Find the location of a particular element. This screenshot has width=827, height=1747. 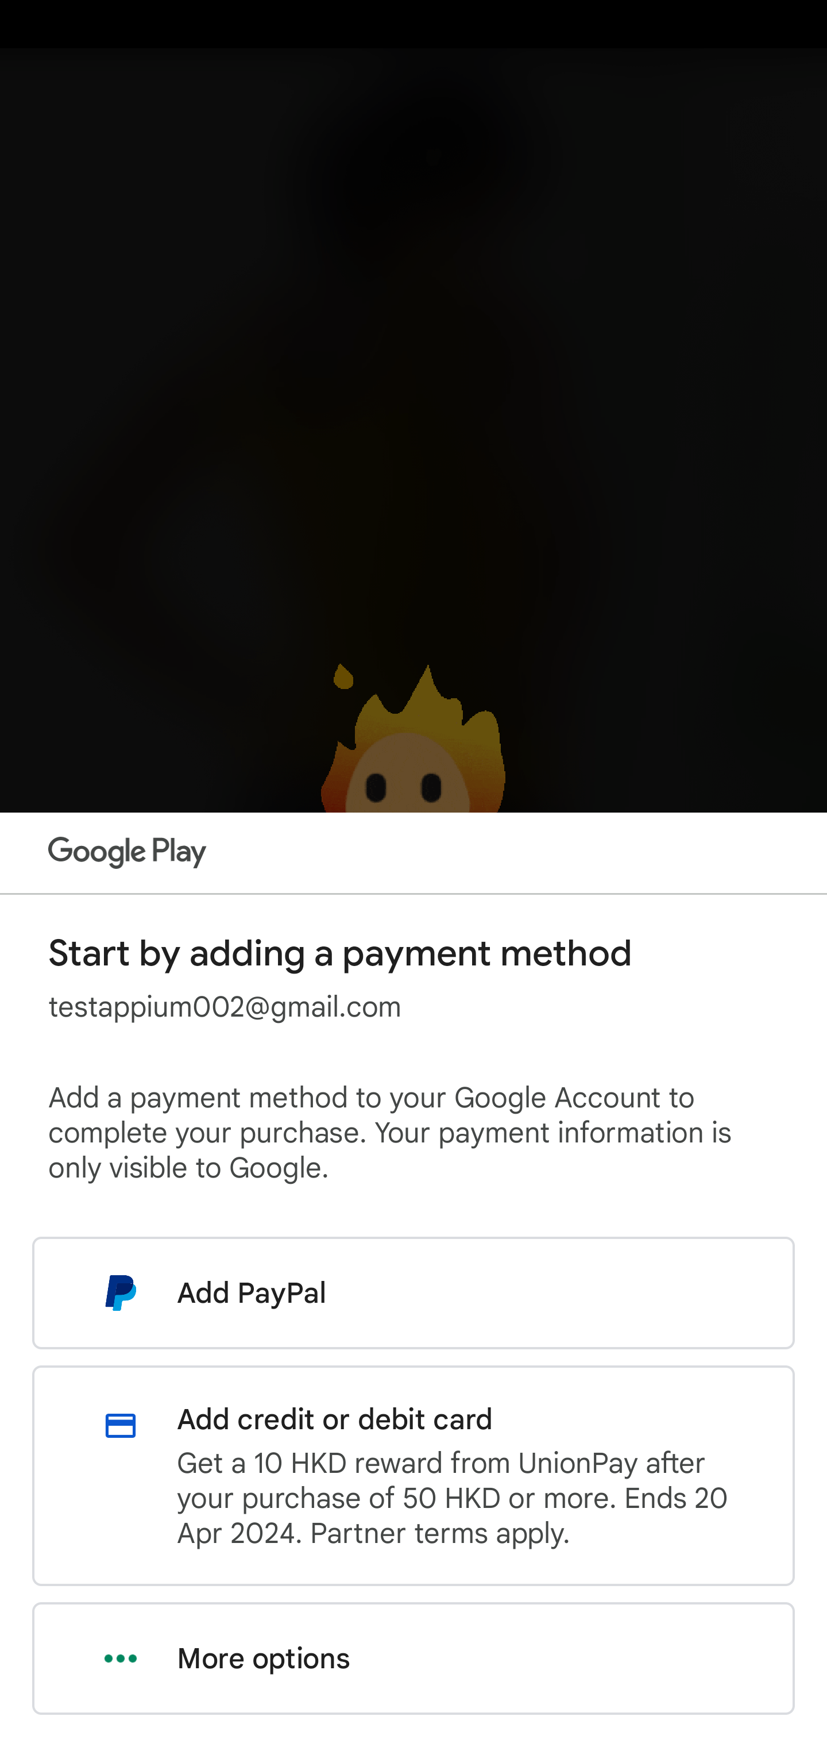

More options is located at coordinates (413, 1659).